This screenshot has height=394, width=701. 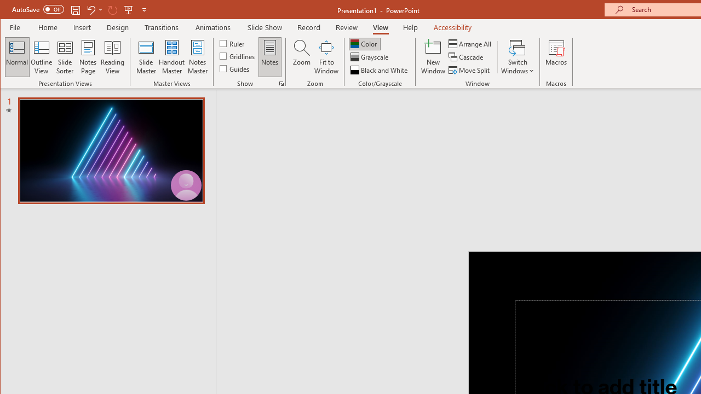 What do you see at coordinates (365, 44) in the screenshot?
I see `Color` at bounding box center [365, 44].